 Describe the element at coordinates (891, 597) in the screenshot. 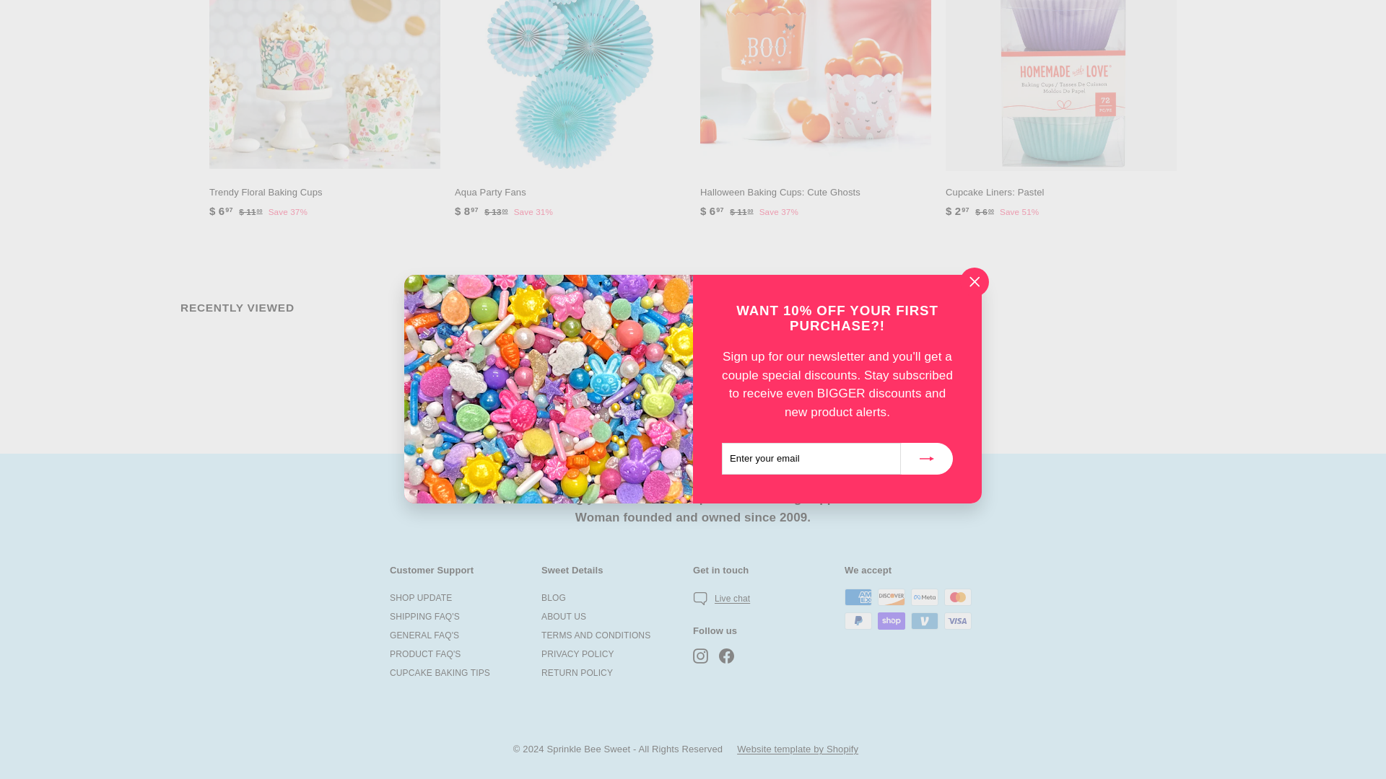

I see `Discover` at that location.